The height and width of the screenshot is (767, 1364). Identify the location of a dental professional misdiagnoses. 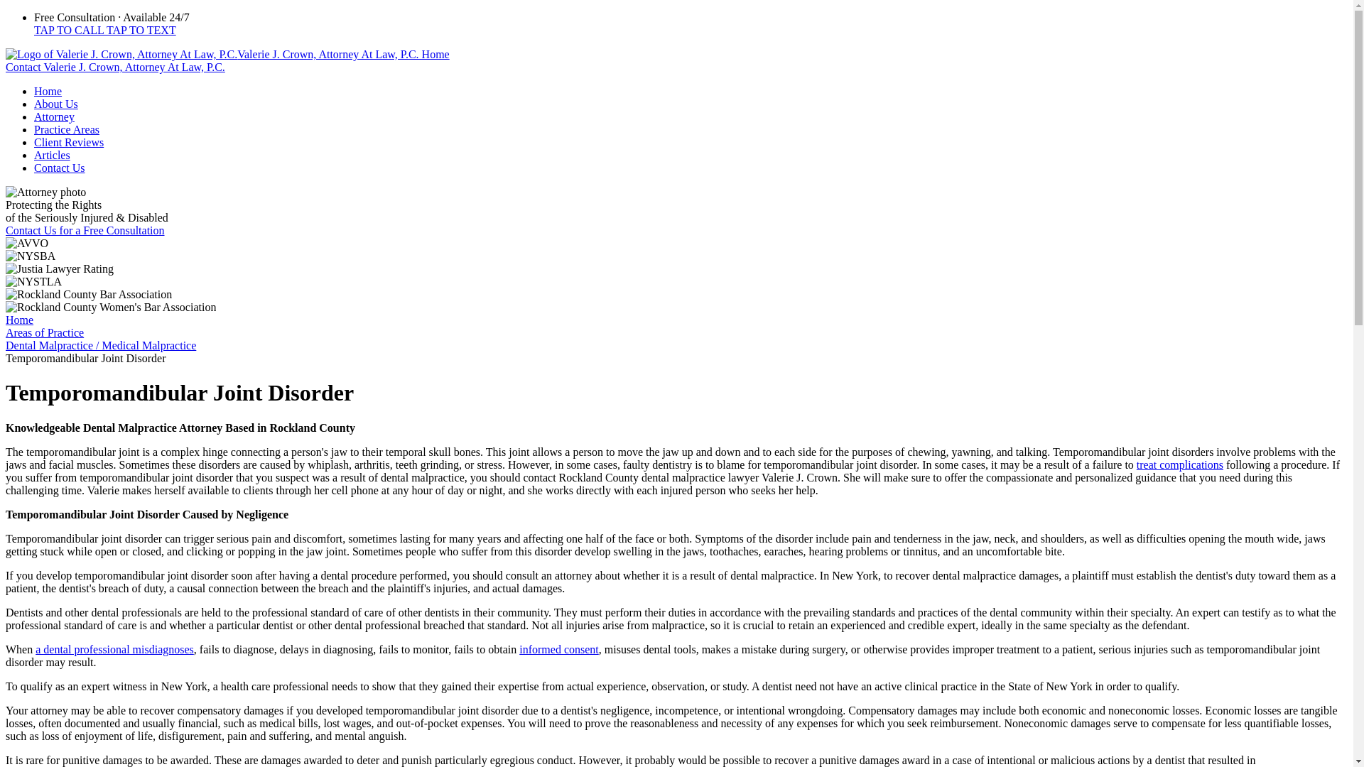
(114, 649).